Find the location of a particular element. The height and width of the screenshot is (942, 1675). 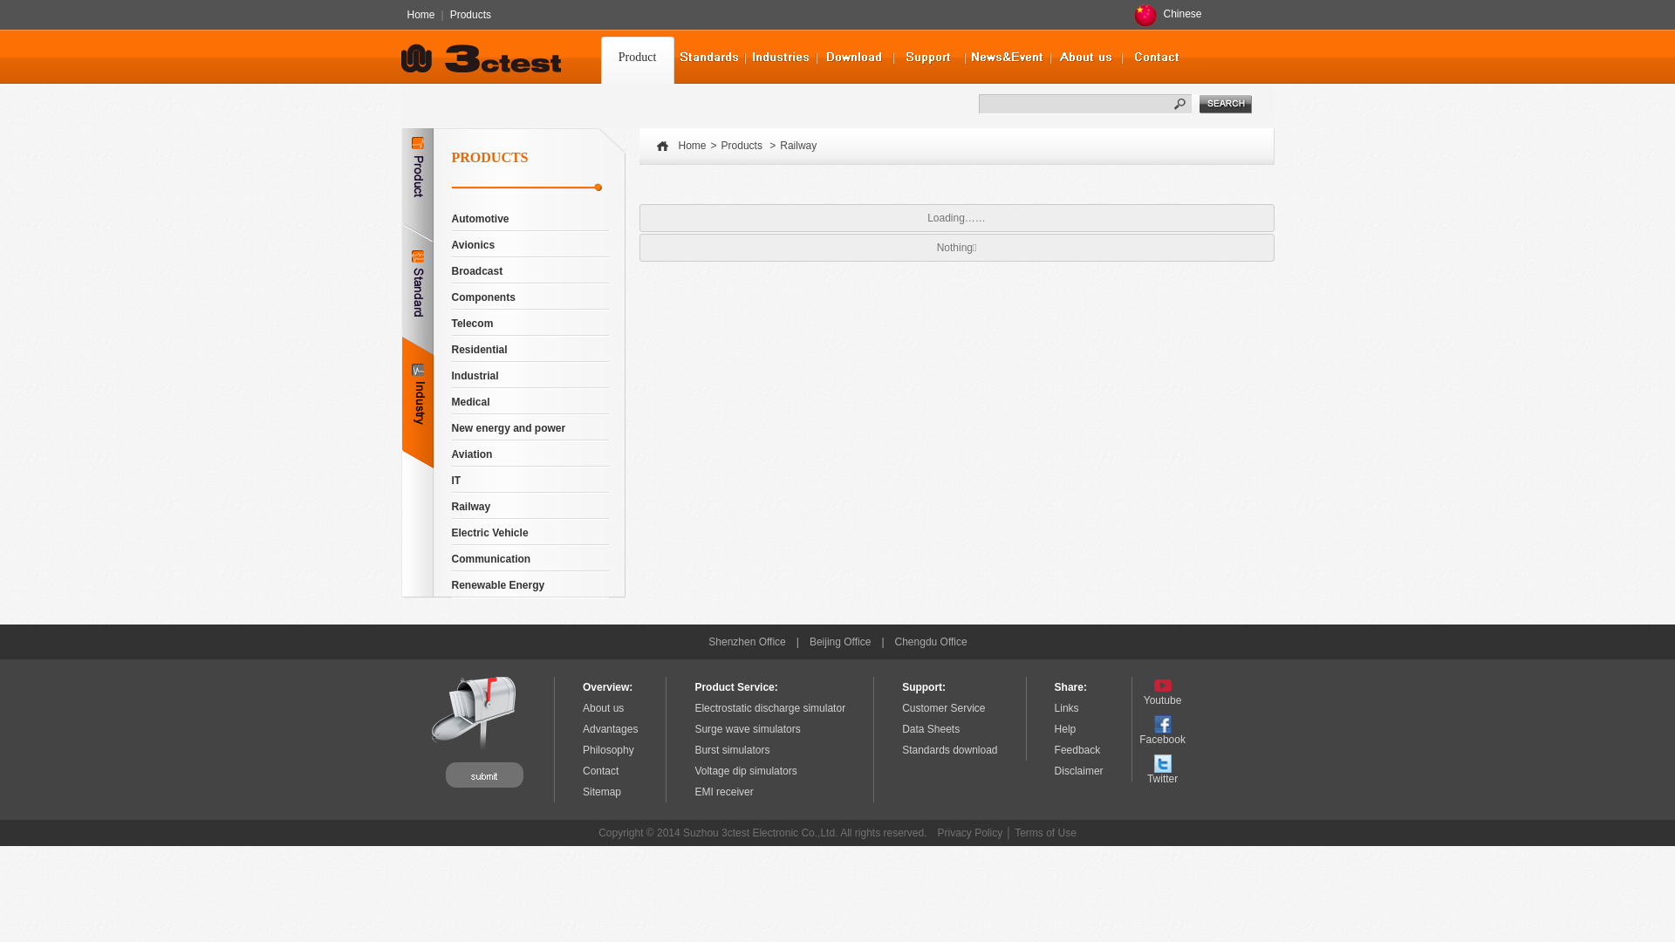

Medical is located at coordinates (471, 402).